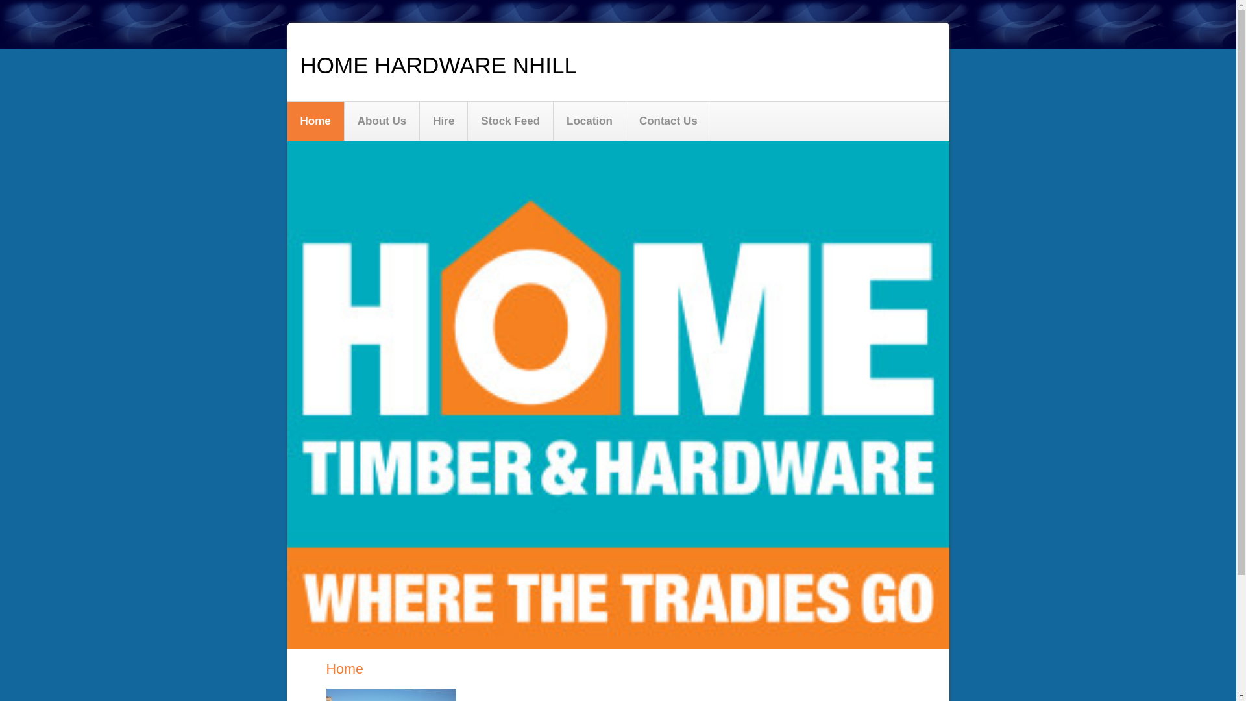 The width and height of the screenshot is (1246, 701). What do you see at coordinates (315, 121) in the screenshot?
I see `Home` at bounding box center [315, 121].